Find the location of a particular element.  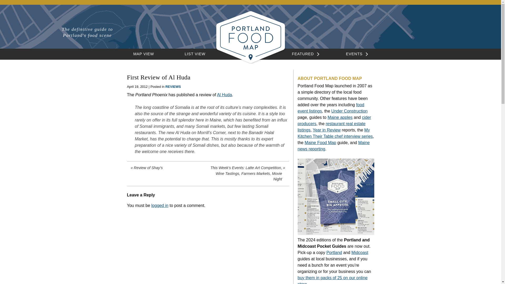

Instagram icon is located at coordinates (415, 31).